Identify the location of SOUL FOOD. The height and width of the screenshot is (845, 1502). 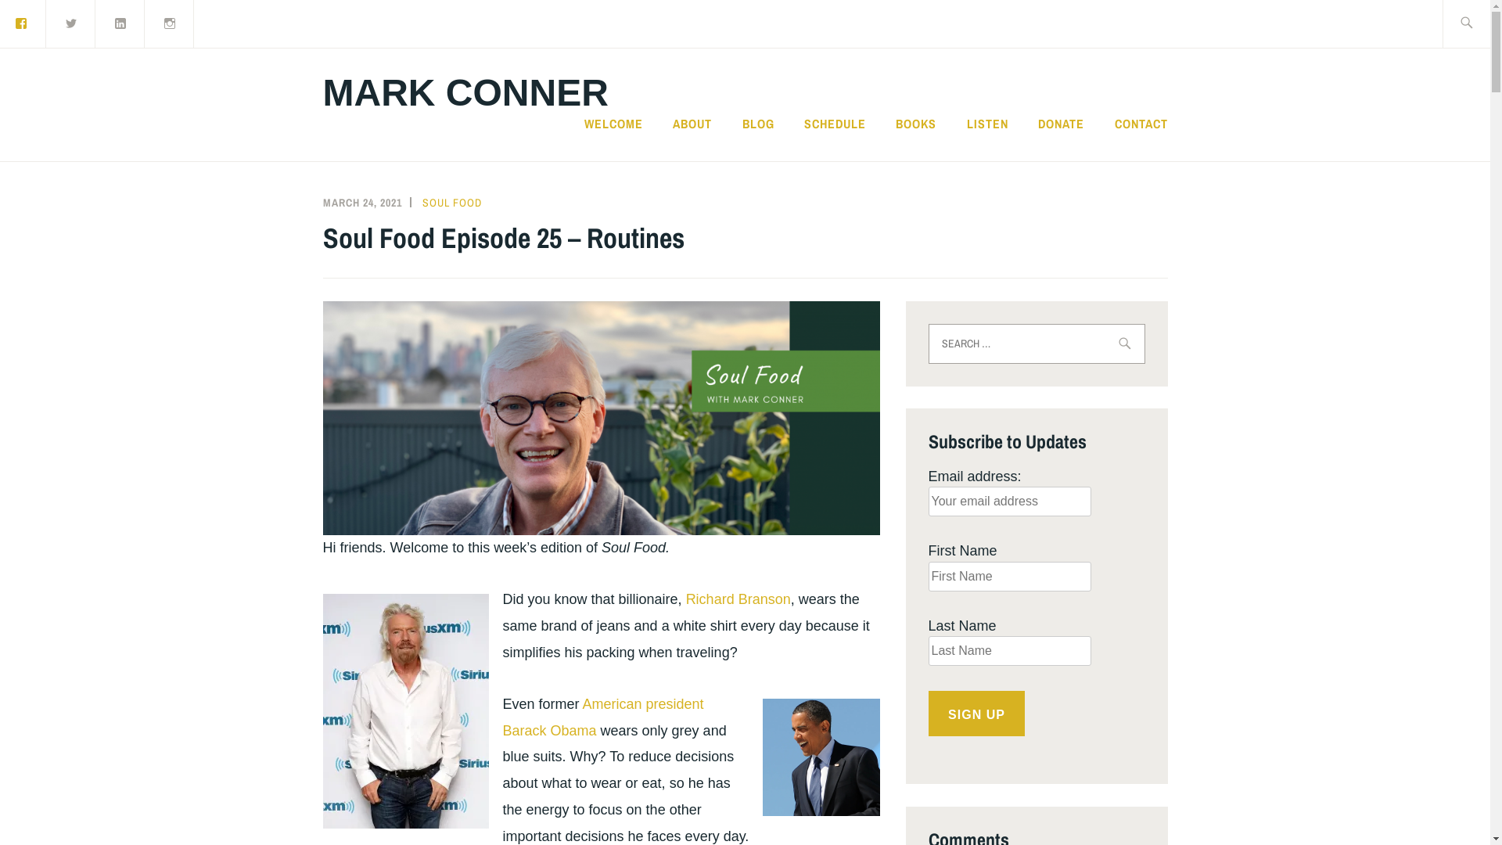
(452, 203).